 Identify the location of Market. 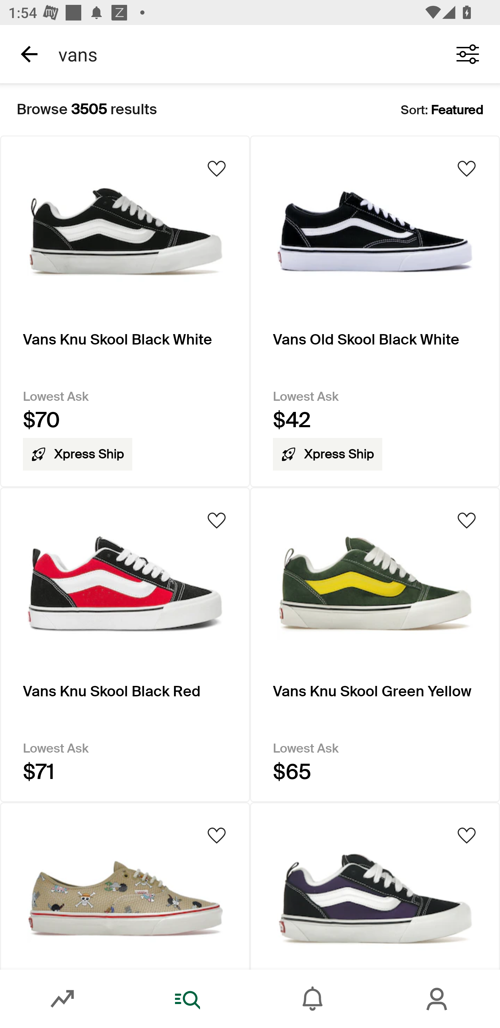
(62, 999).